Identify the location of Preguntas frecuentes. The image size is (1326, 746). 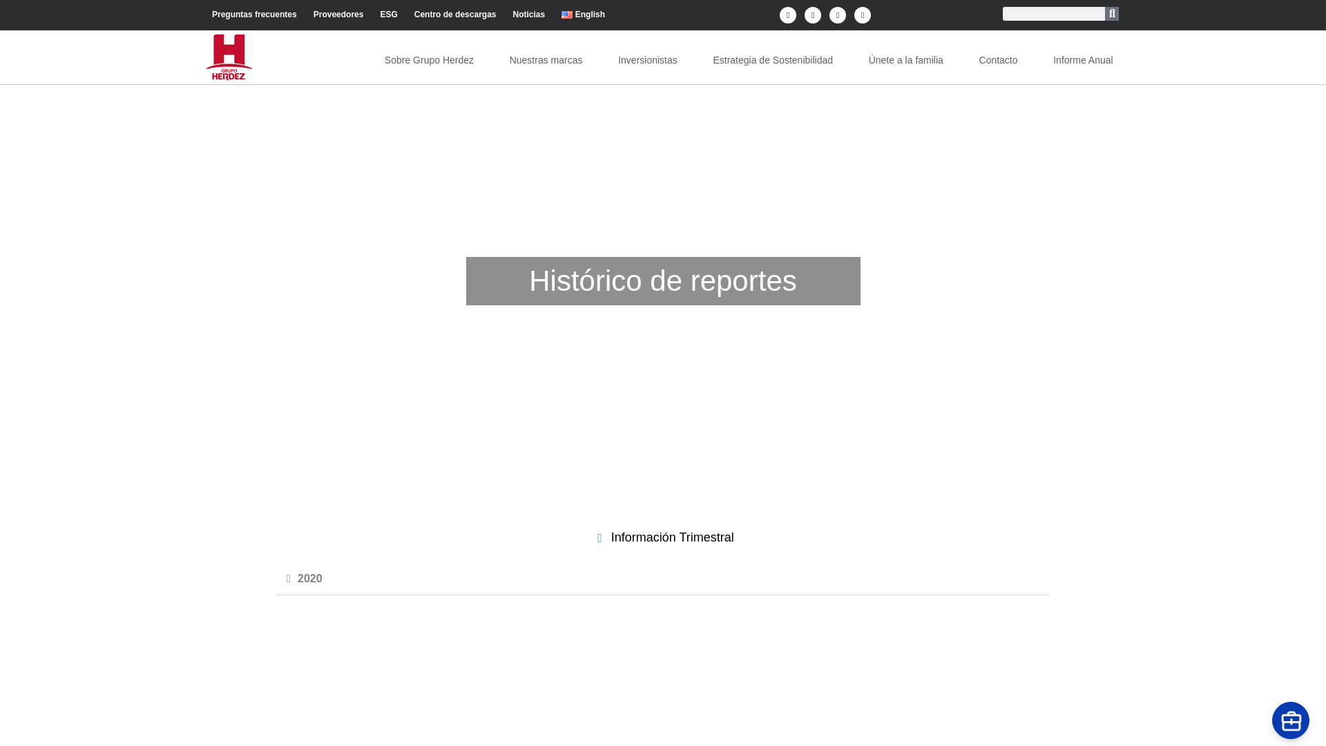
(254, 14).